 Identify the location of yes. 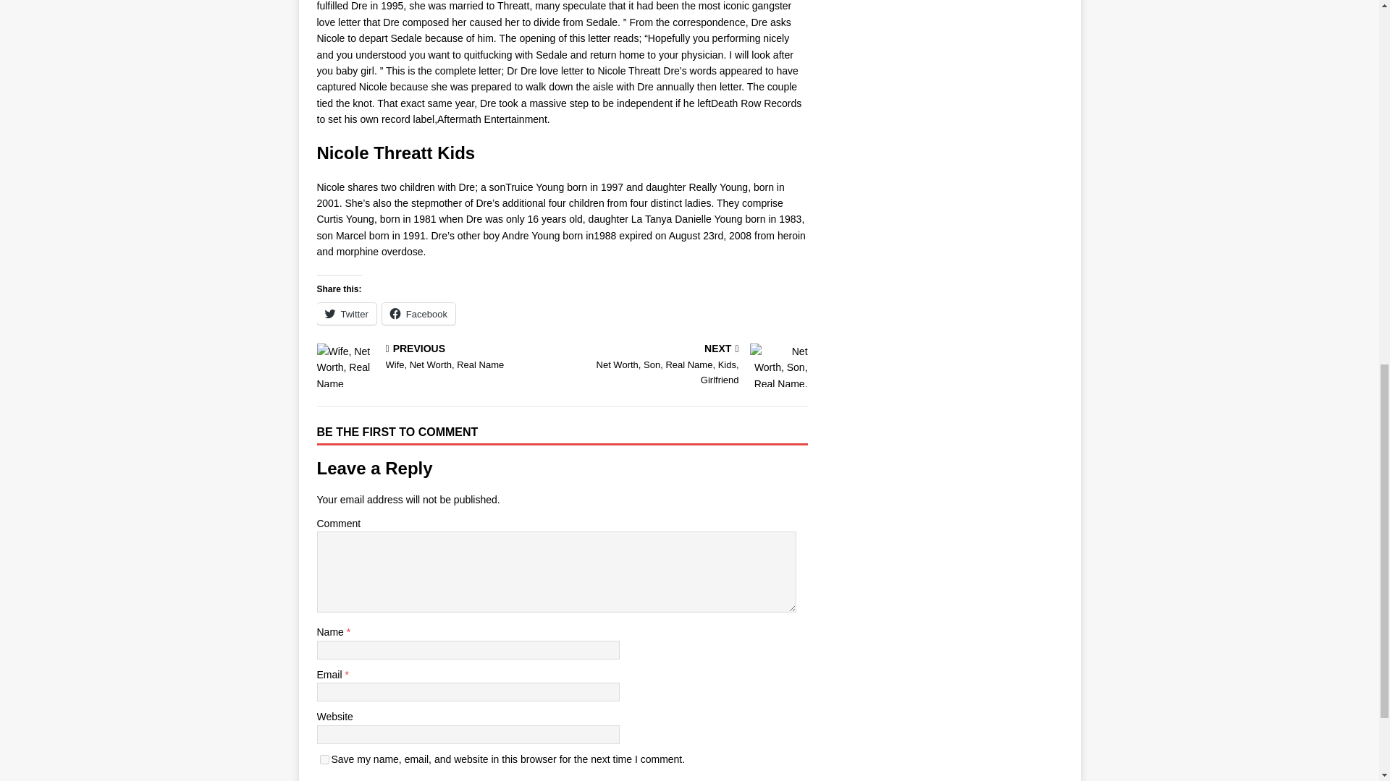
(688, 366).